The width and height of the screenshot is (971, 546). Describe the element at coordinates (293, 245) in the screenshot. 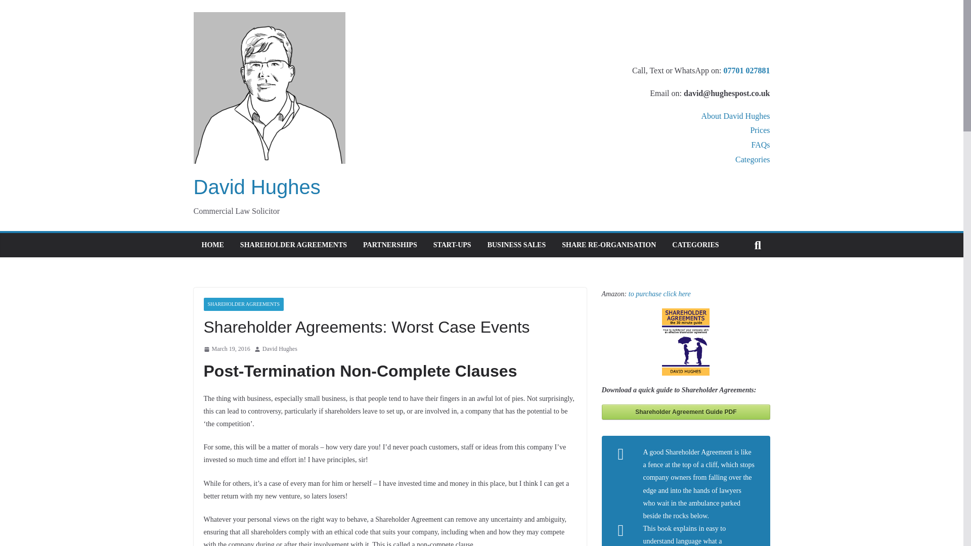

I see `SHAREHOLDER AGREEMENTS` at that location.